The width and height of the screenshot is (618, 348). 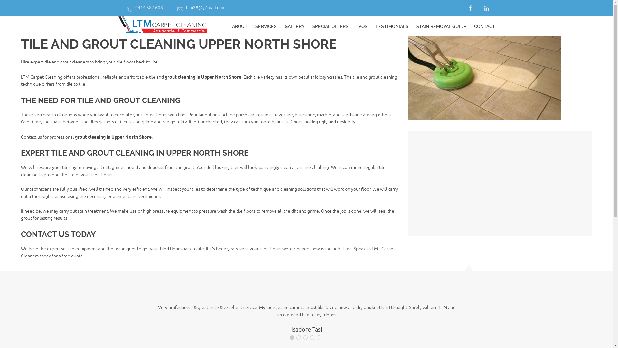 What do you see at coordinates (295, 26) in the screenshot?
I see `GALLERY` at bounding box center [295, 26].